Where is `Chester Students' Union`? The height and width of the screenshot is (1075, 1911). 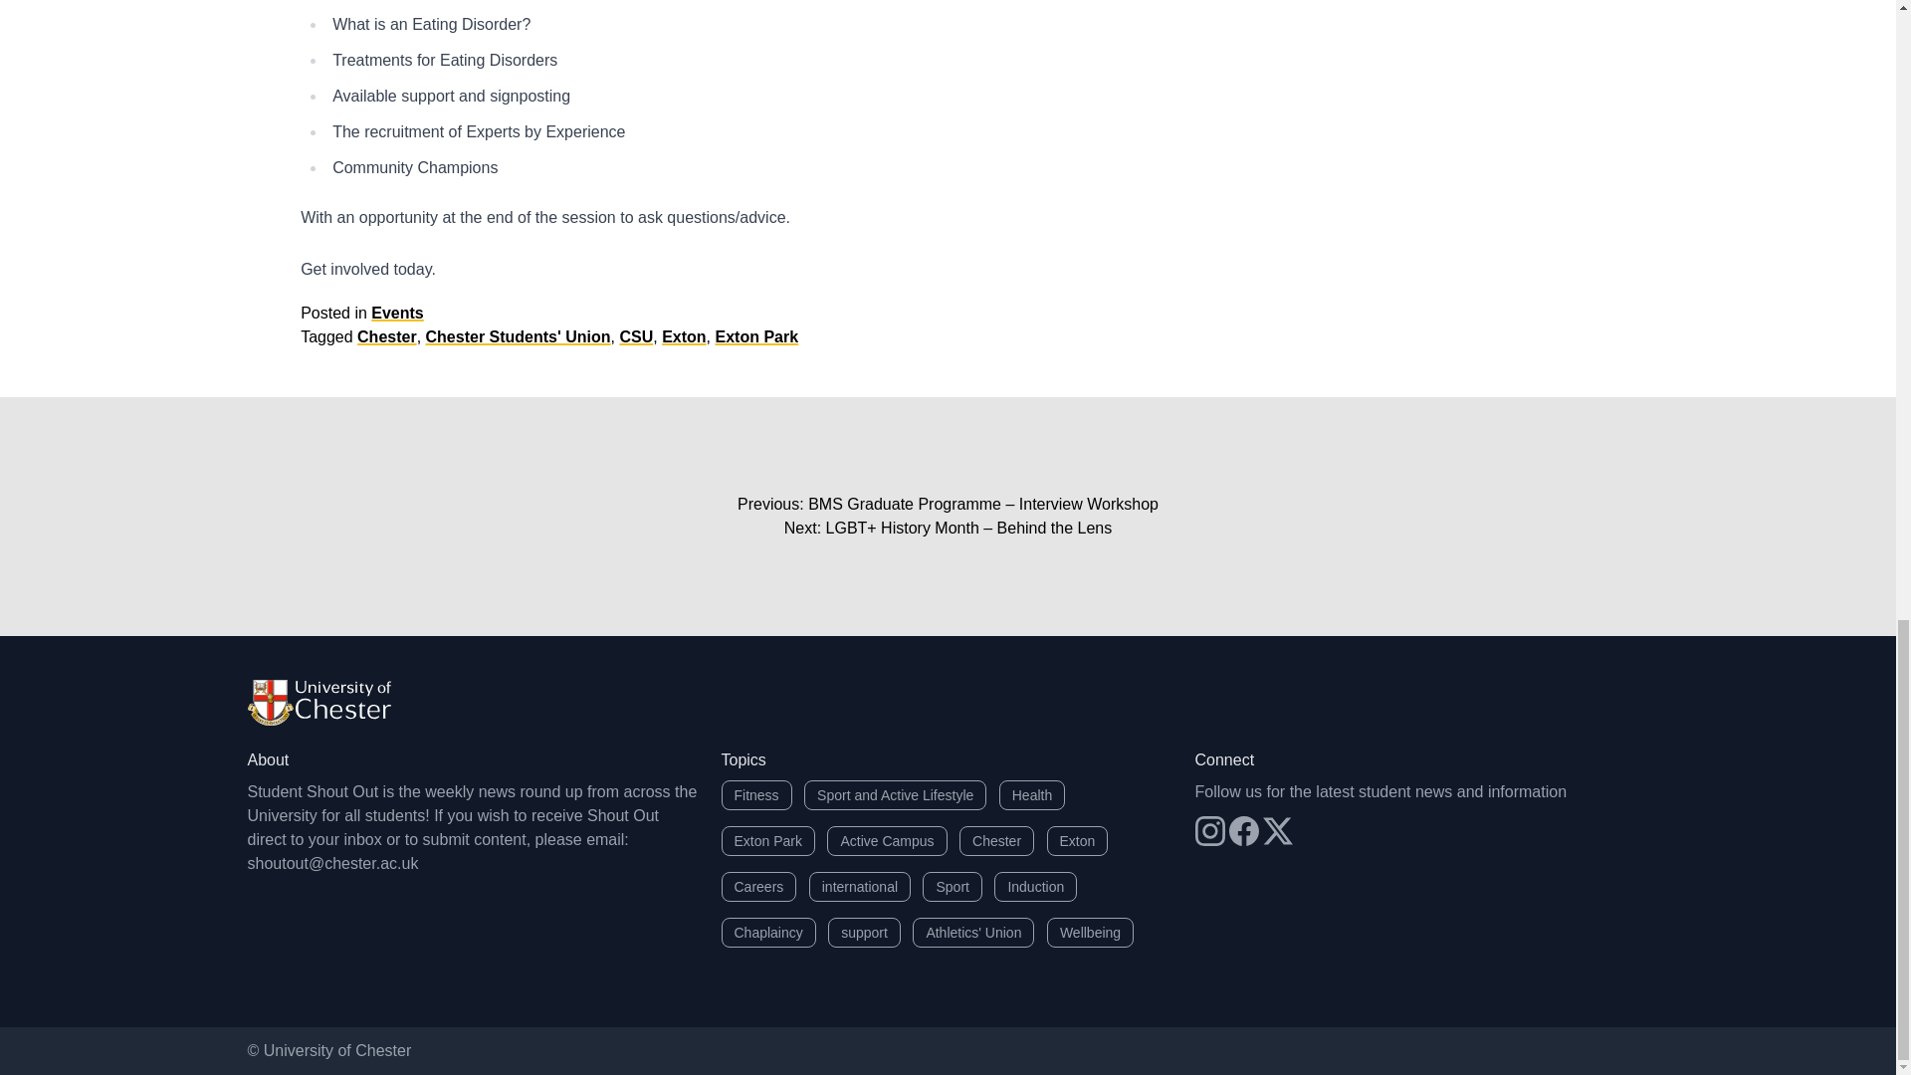 Chester Students' Union is located at coordinates (519, 336).